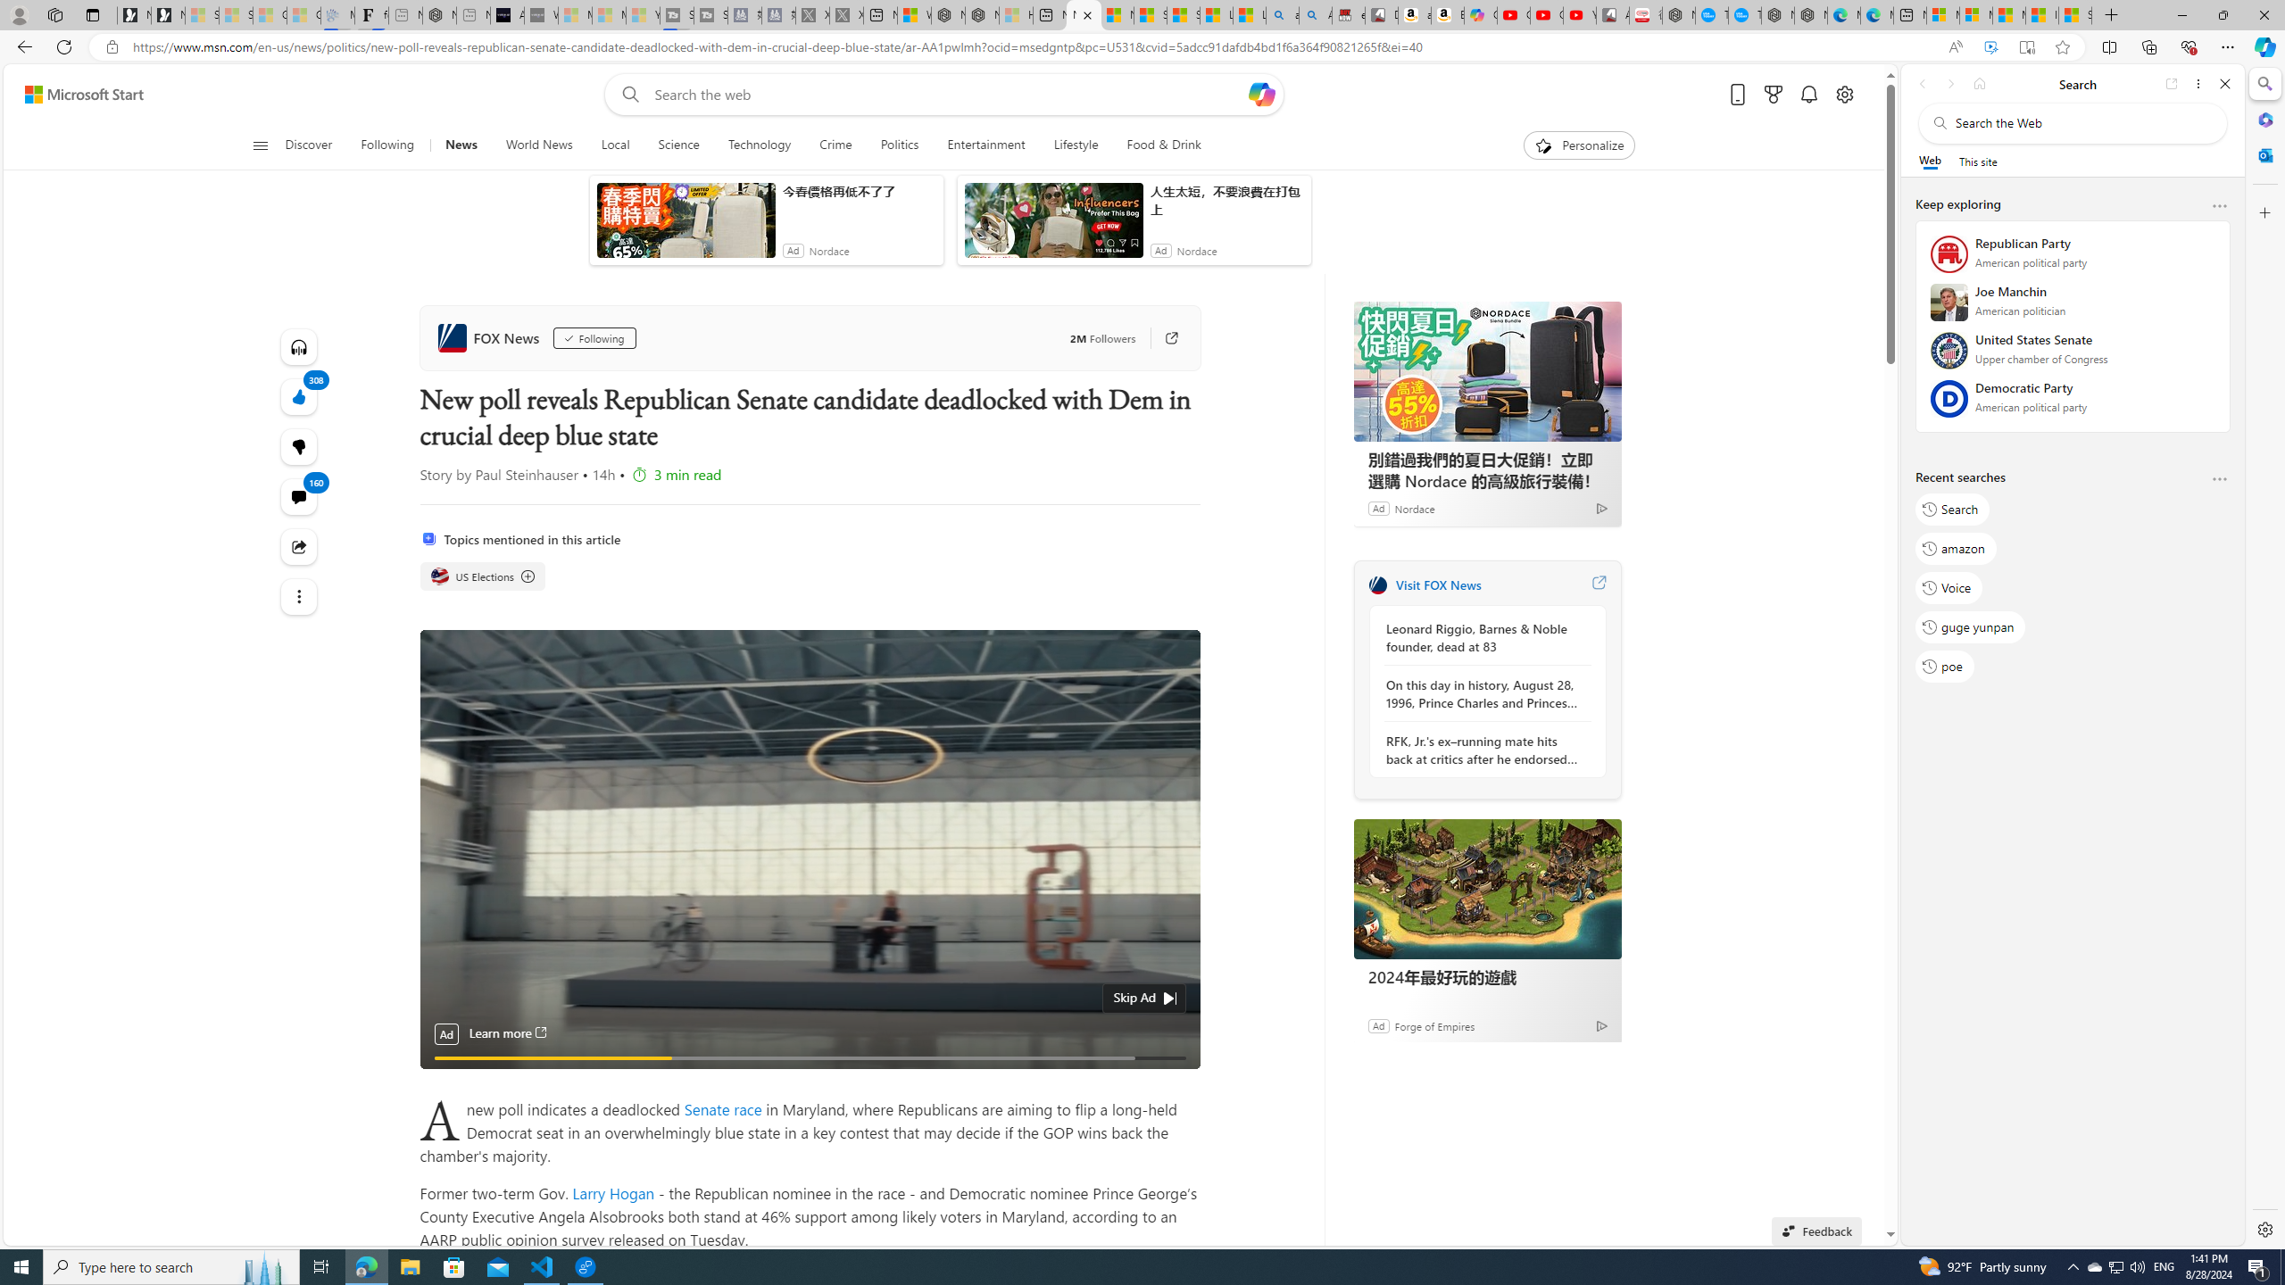 The width and height of the screenshot is (2285, 1285). What do you see at coordinates (1744, 15) in the screenshot?
I see `The most popular Google 'how to' searches` at bounding box center [1744, 15].